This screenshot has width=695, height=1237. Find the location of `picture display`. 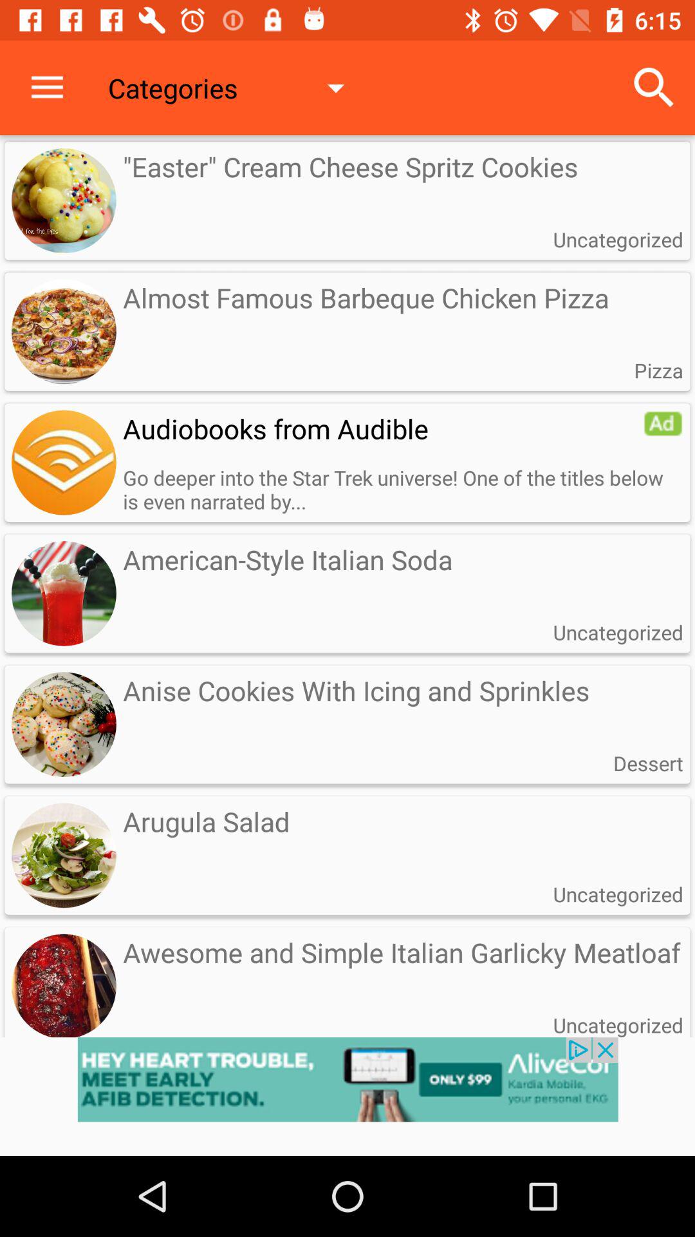

picture display is located at coordinates (64, 463).